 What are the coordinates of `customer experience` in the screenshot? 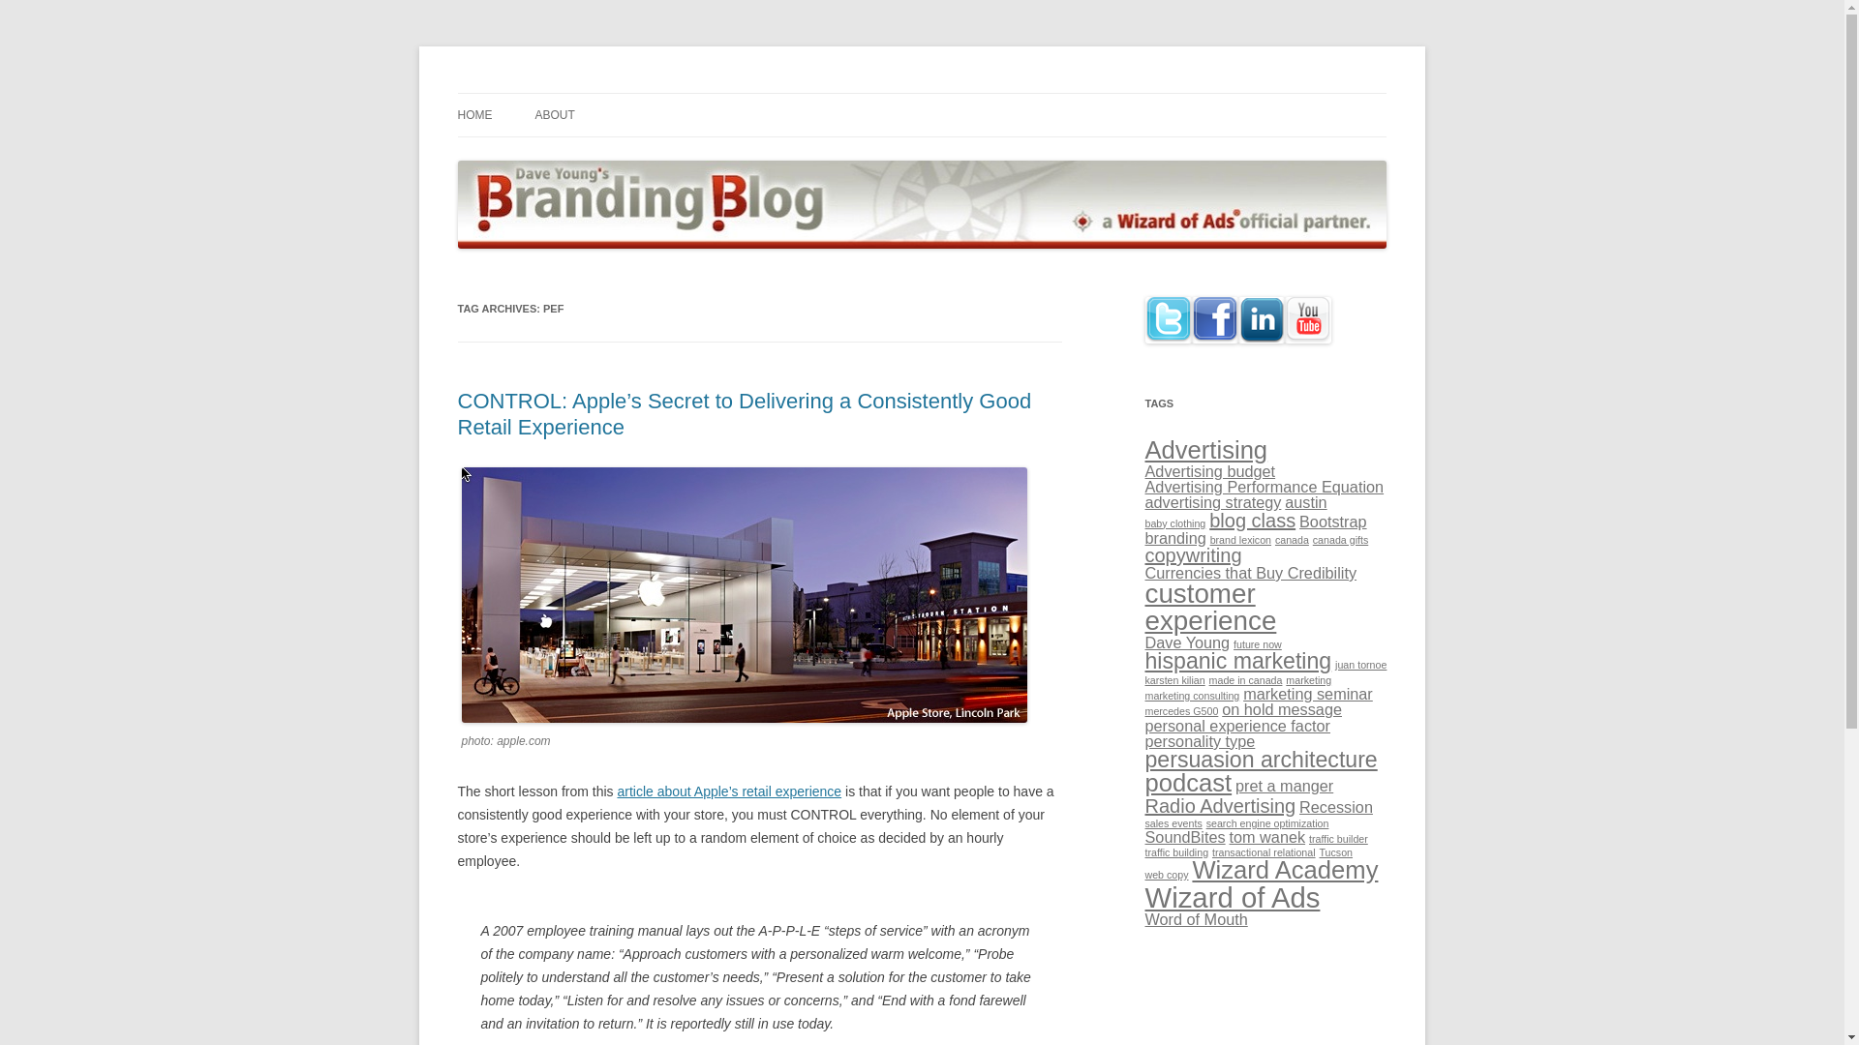 It's located at (1210, 607).